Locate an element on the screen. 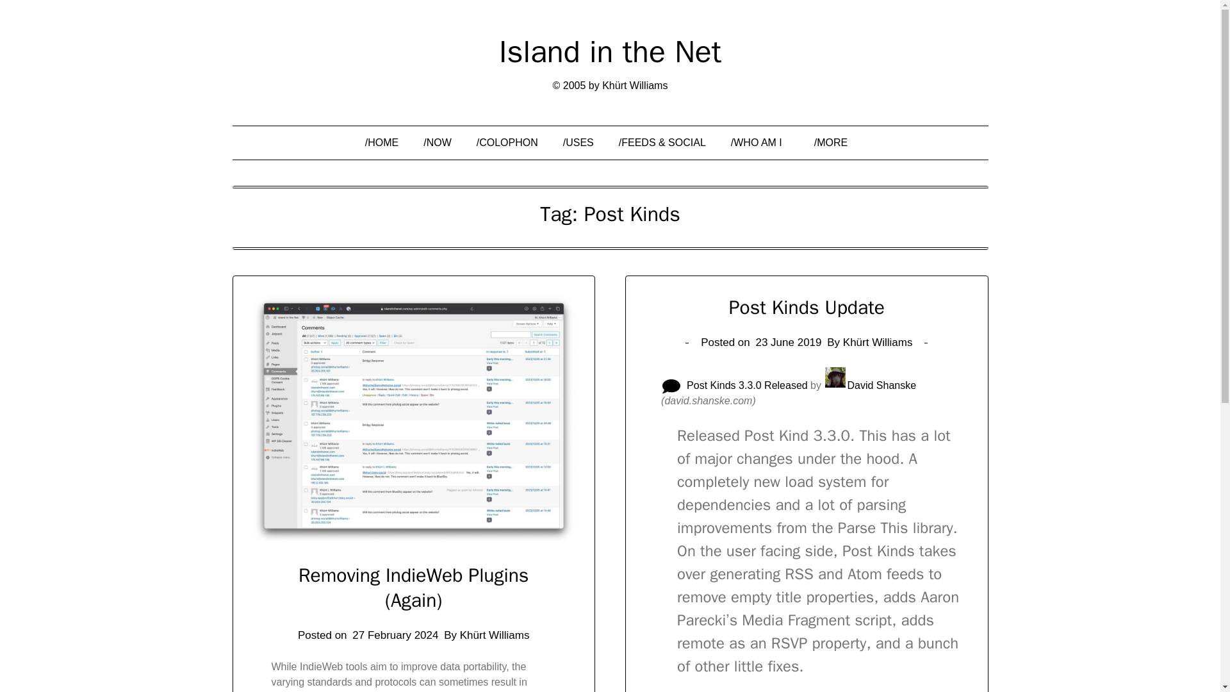 The width and height of the screenshot is (1230, 692). 23 June 2019 is located at coordinates (788, 342).